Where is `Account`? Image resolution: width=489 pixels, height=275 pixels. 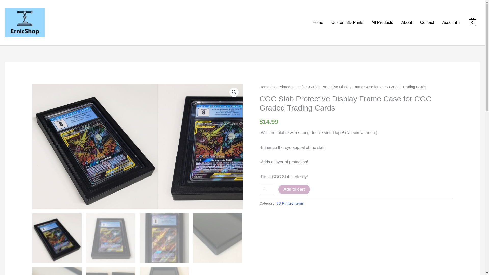
Account is located at coordinates (451, 22).